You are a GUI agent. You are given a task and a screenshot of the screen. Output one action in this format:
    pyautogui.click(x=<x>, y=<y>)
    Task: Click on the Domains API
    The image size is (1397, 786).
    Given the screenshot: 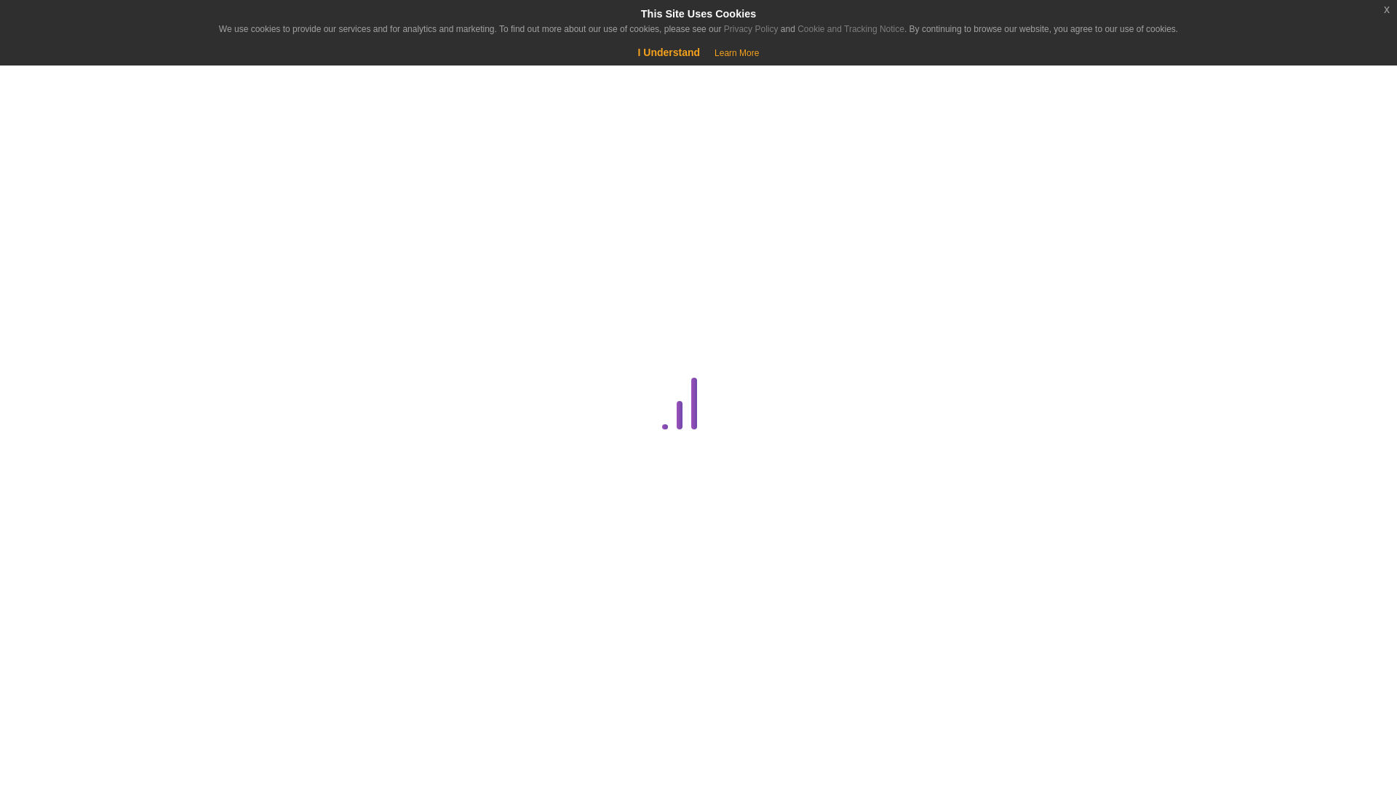 What is the action you would take?
    pyautogui.click(x=272, y=544)
    